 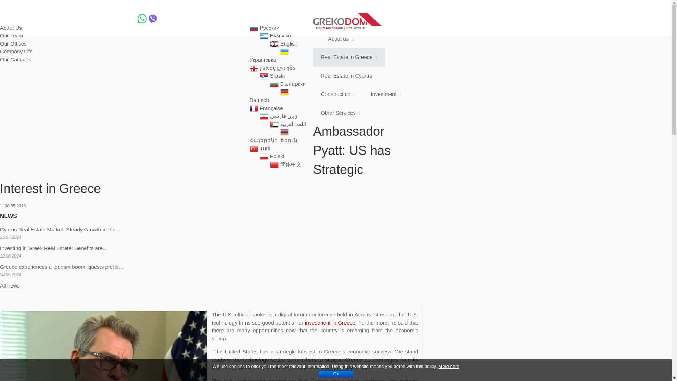 I want to click on About Us, so click(x=11, y=28).